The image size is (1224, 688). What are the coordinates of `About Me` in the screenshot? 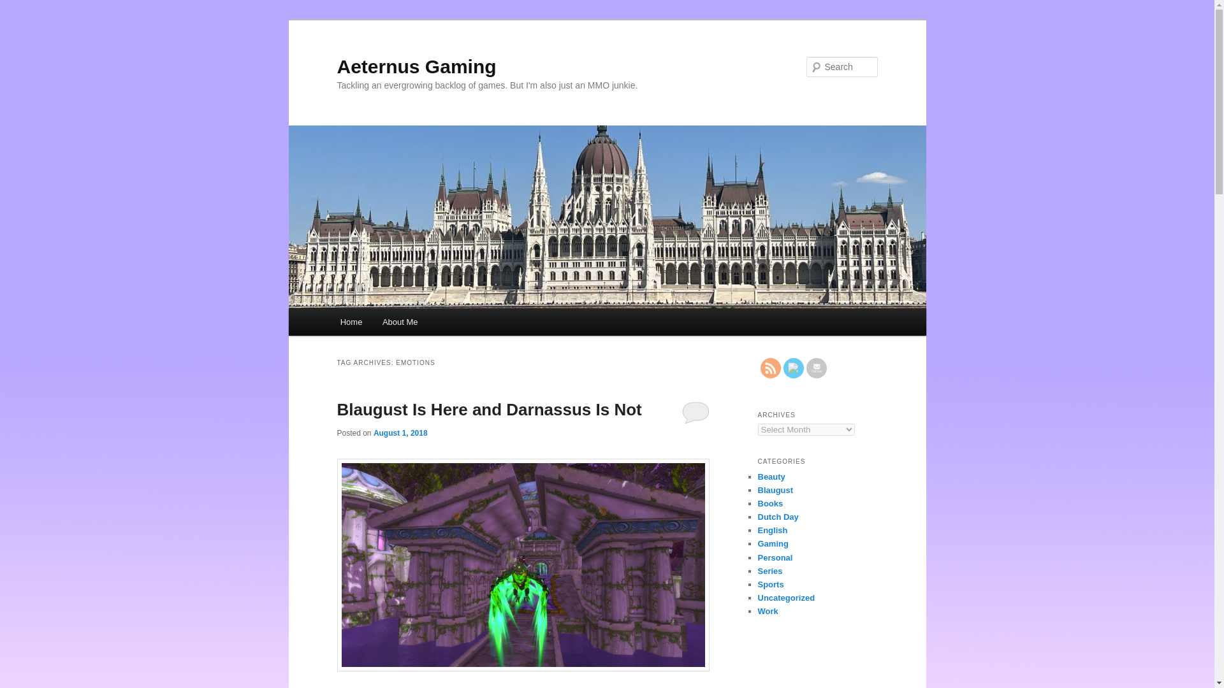 It's located at (399, 322).